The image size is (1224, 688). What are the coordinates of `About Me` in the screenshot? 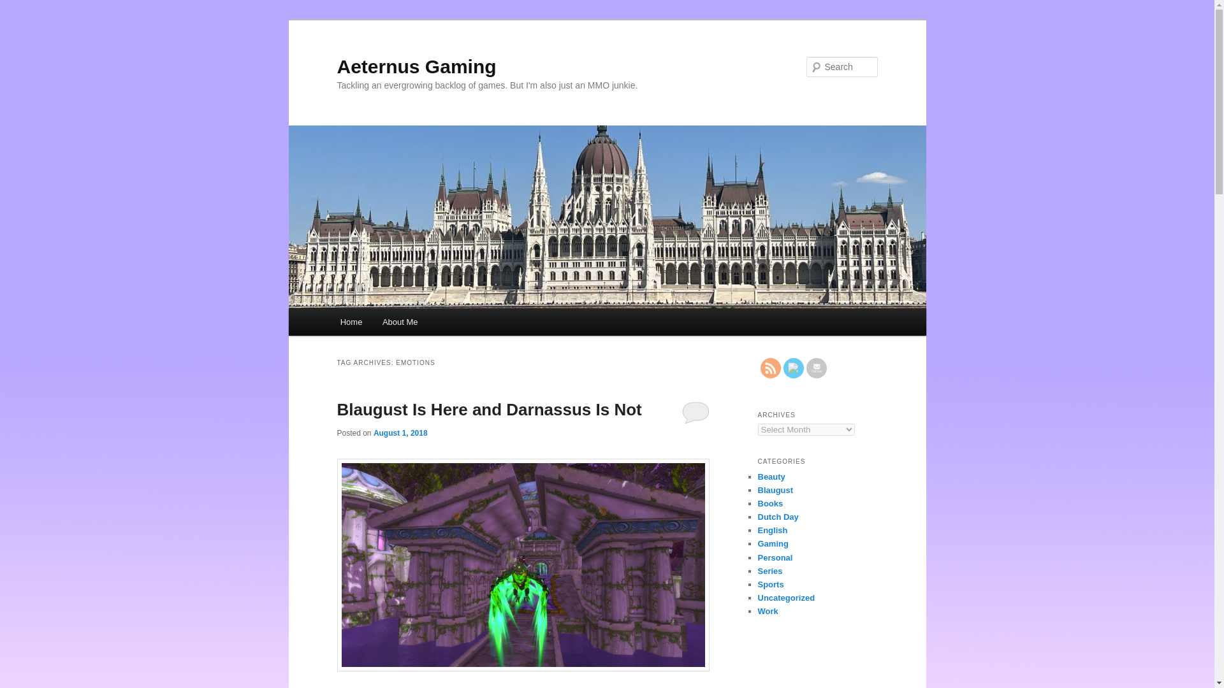 It's located at (399, 322).